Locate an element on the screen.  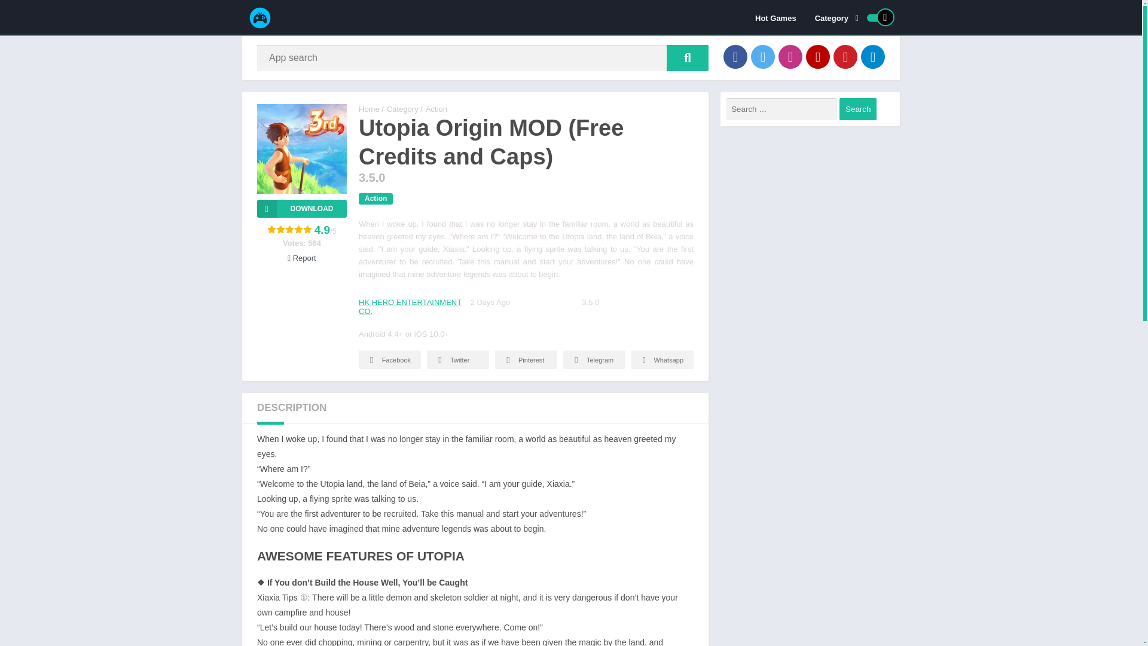
HK HERO ENTERTAINMENT CO. is located at coordinates (410, 306).